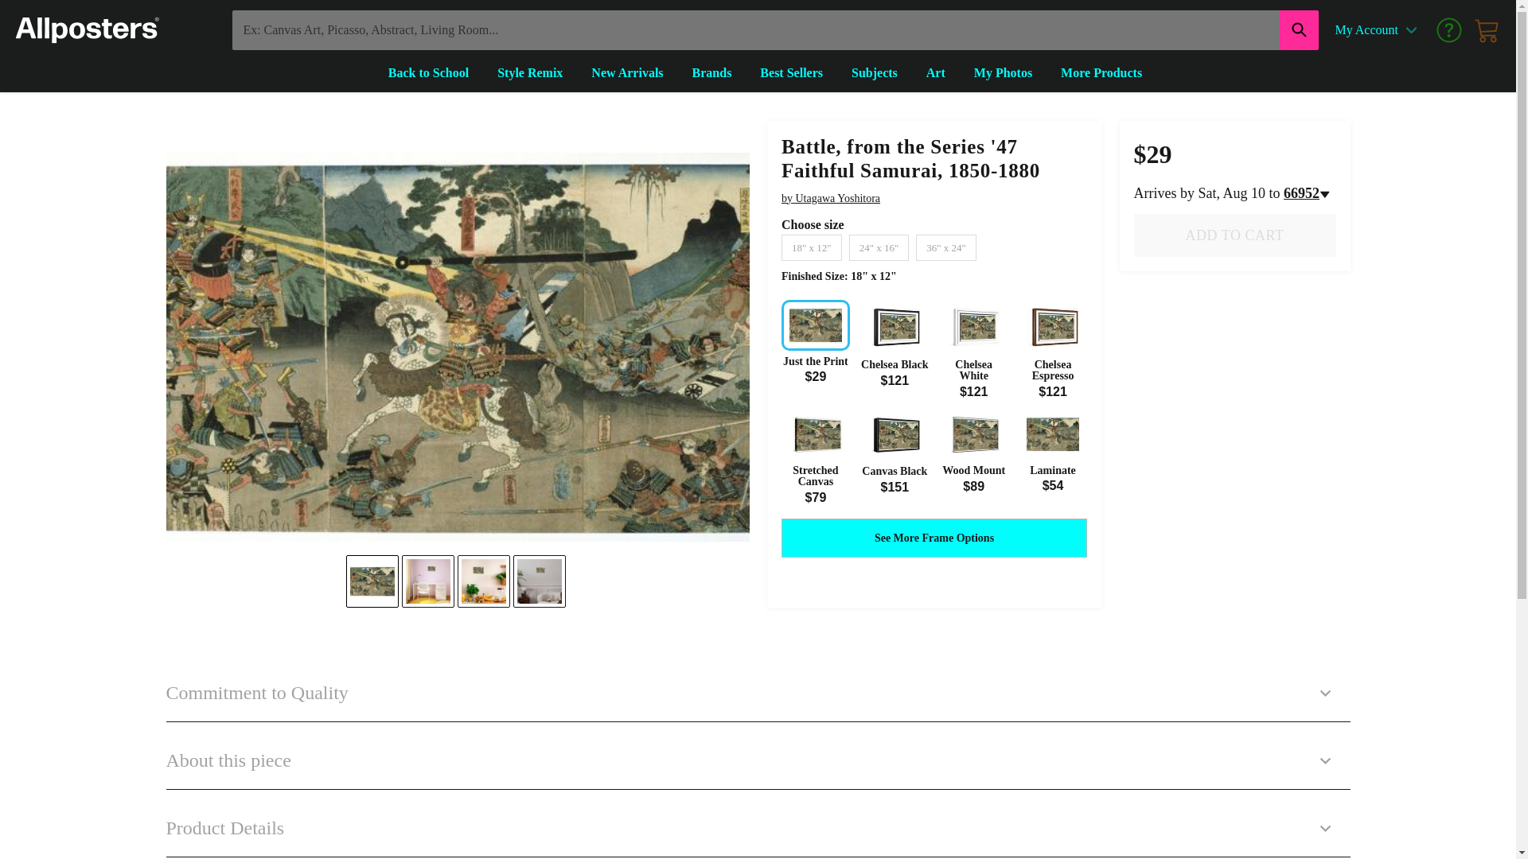 The width and height of the screenshot is (1528, 859). What do you see at coordinates (712, 73) in the screenshot?
I see `Brands` at bounding box center [712, 73].